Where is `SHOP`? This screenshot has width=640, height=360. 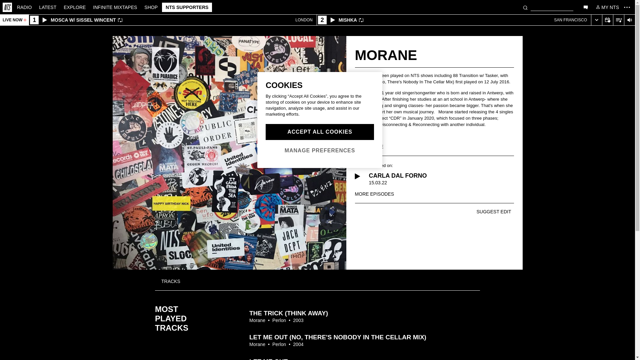
SHOP is located at coordinates (151, 7).